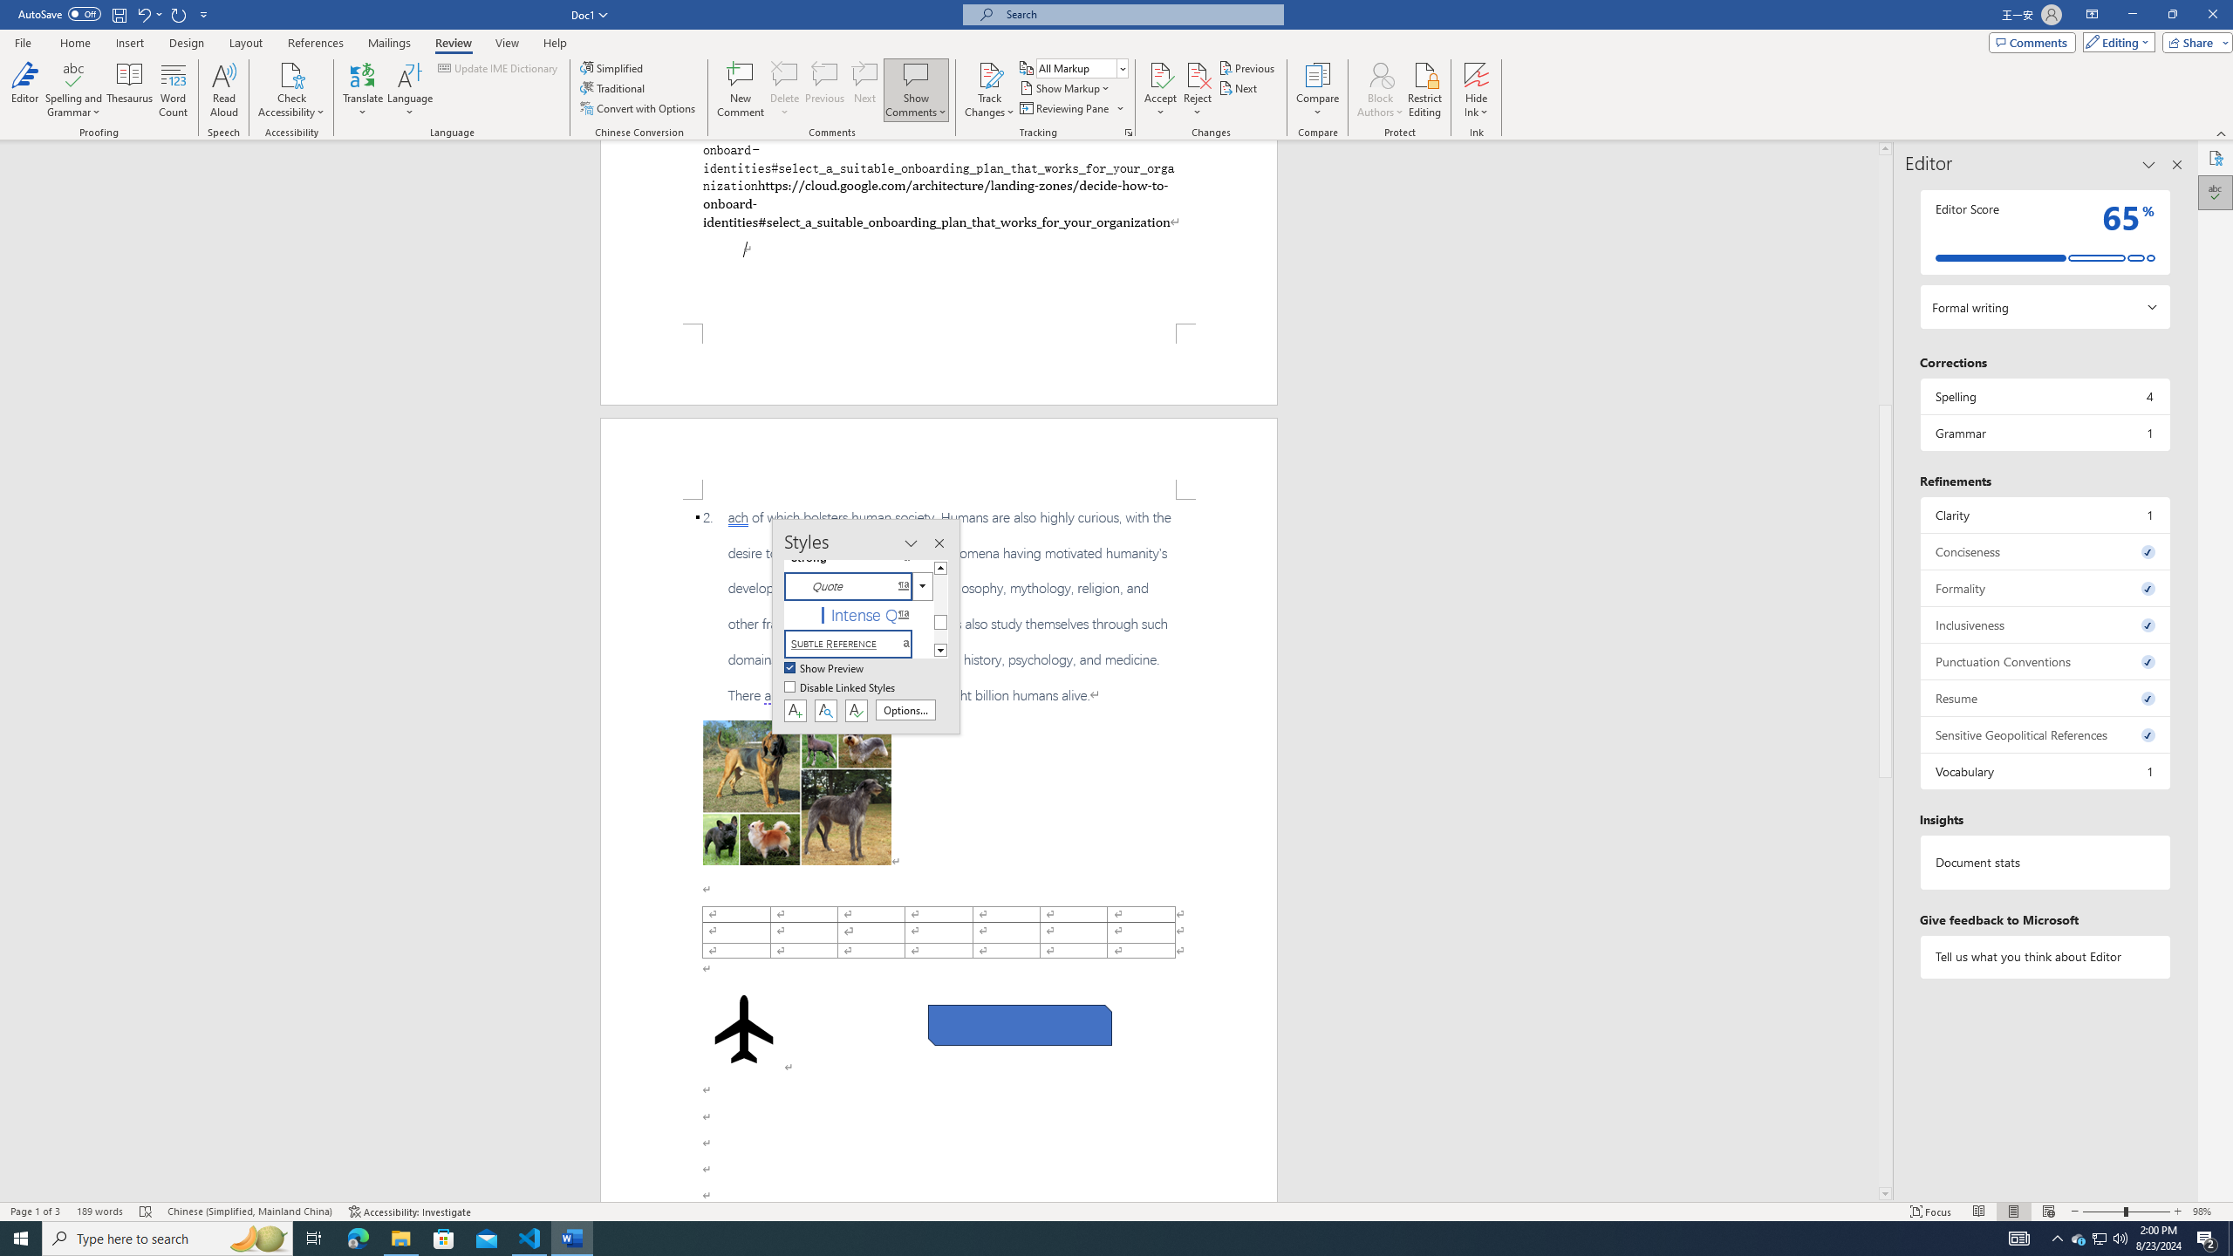 The height and width of the screenshot is (1256, 2233). Describe the element at coordinates (939, 606) in the screenshot. I see `2.` at that location.